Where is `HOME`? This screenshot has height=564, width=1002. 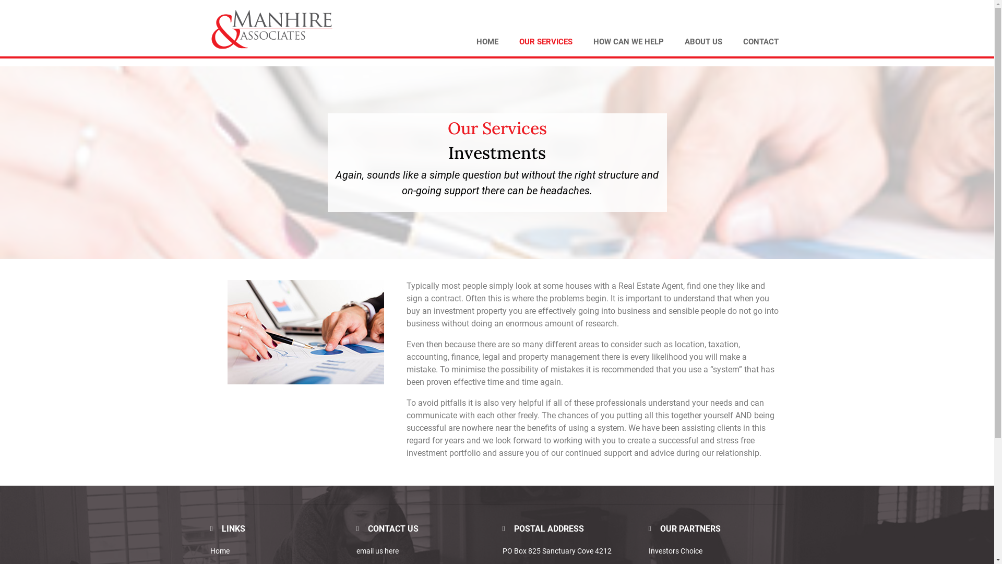
HOME is located at coordinates (487, 42).